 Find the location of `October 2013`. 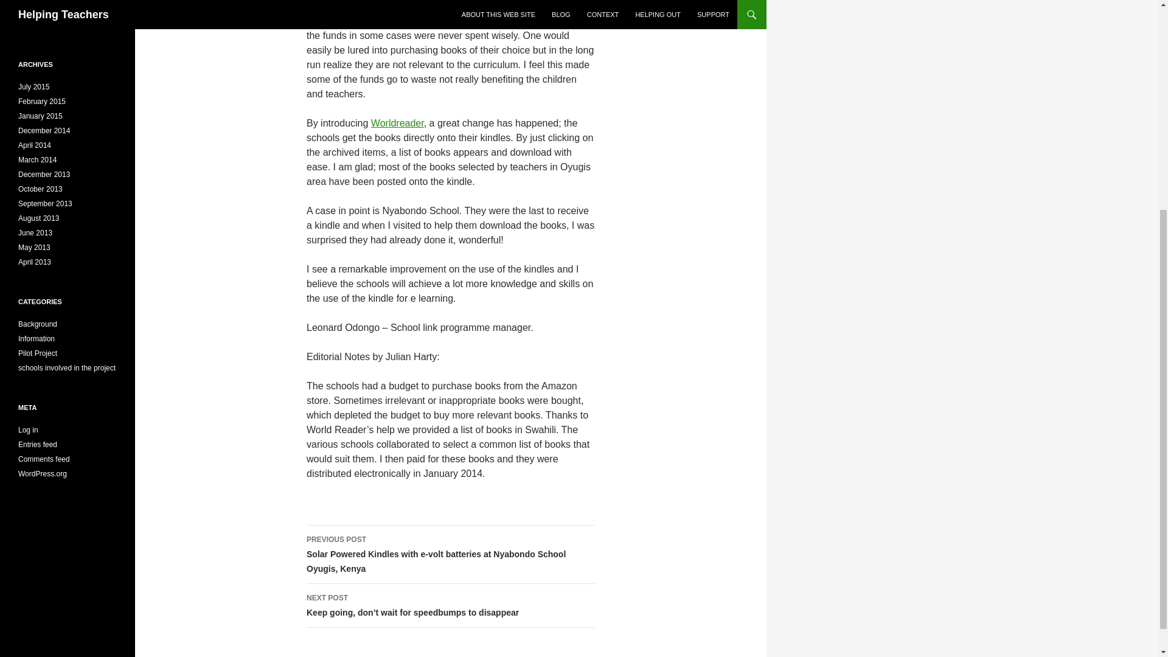

October 2013 is located at coordinates (40, 189).